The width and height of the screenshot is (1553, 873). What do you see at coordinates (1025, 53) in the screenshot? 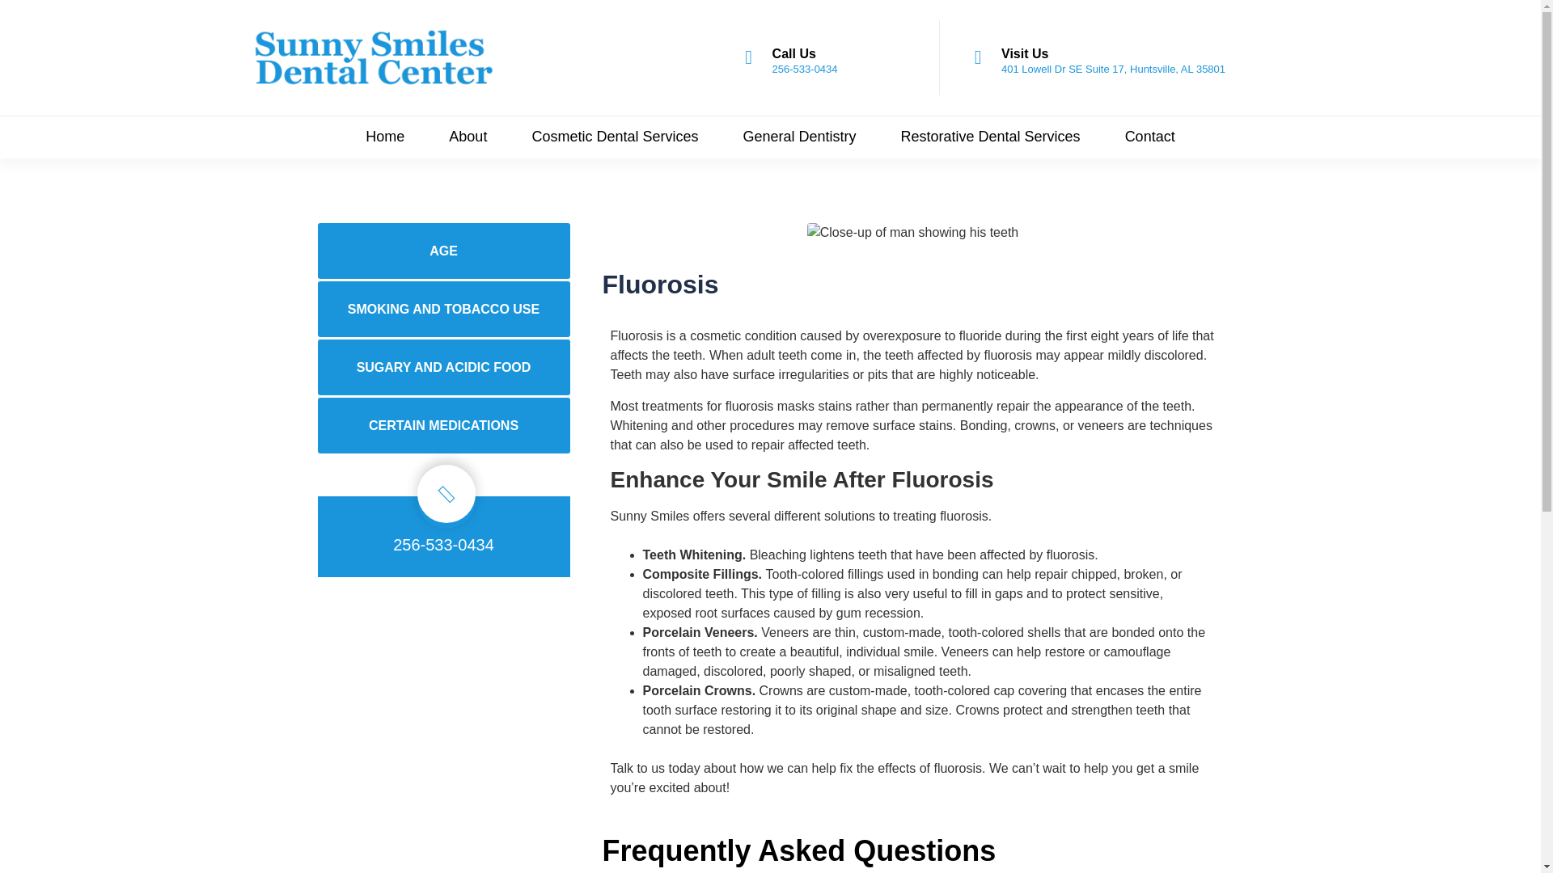
I see `Visit Us` at bounding box center [1025, 53].